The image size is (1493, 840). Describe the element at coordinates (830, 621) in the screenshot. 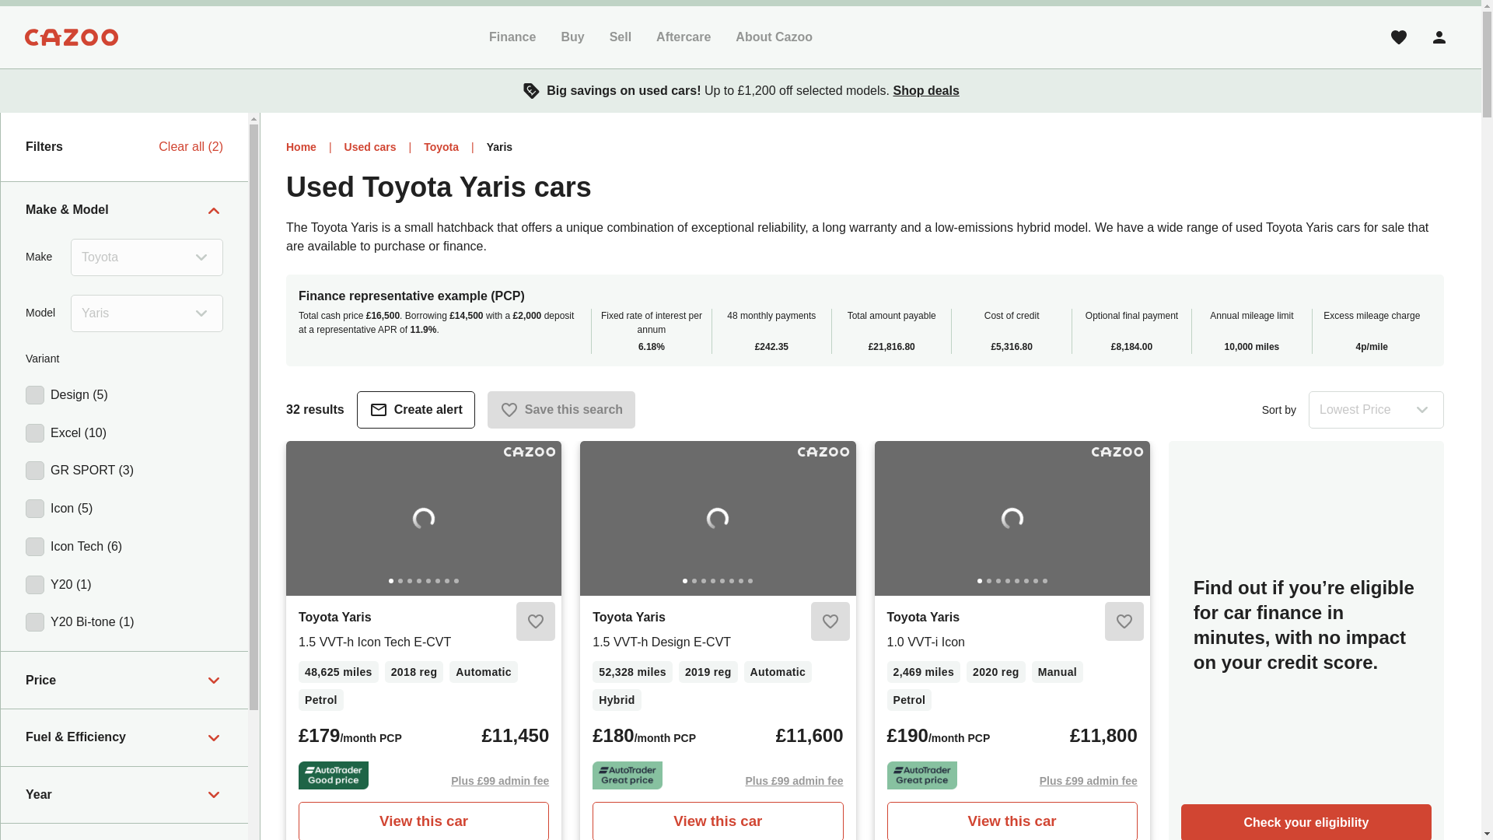

I see `Save to favourites` at that location.